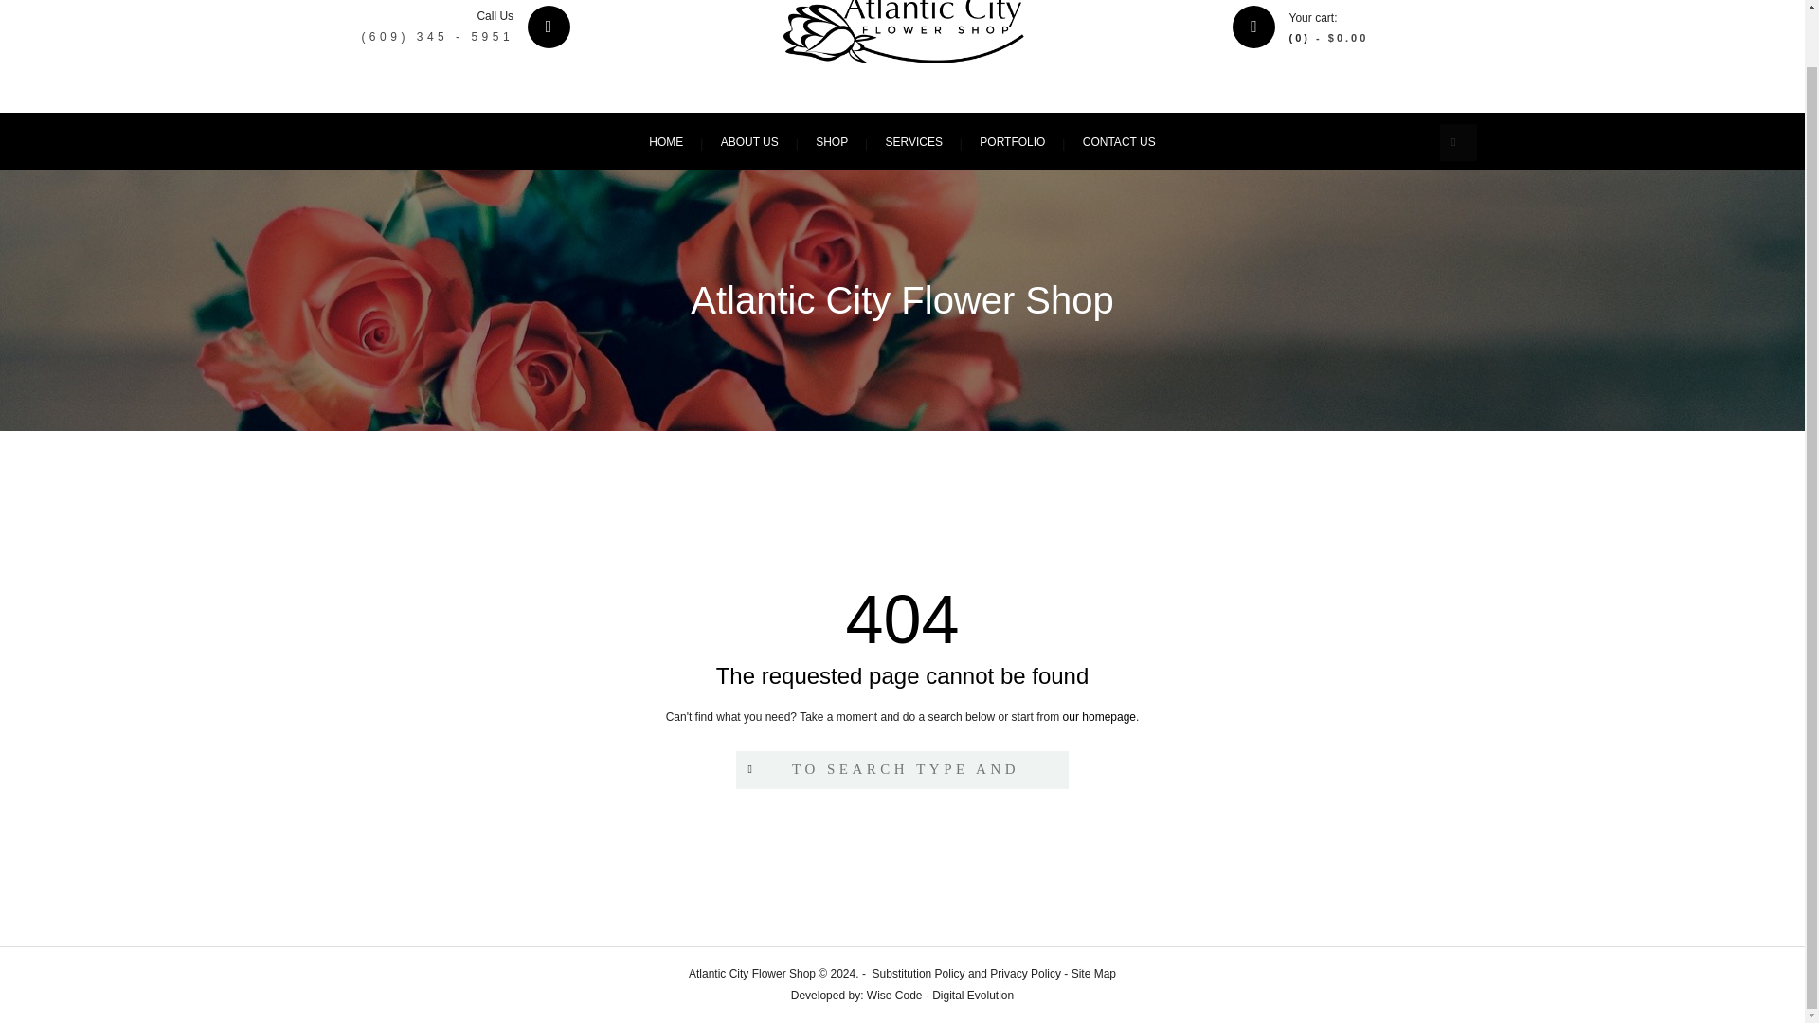 This screenshot has width=1819, height=1023. What do you see at coordinates (919, 973) in the screenshot?
I see `Substitution Policy` at bounding box center [919, 973].